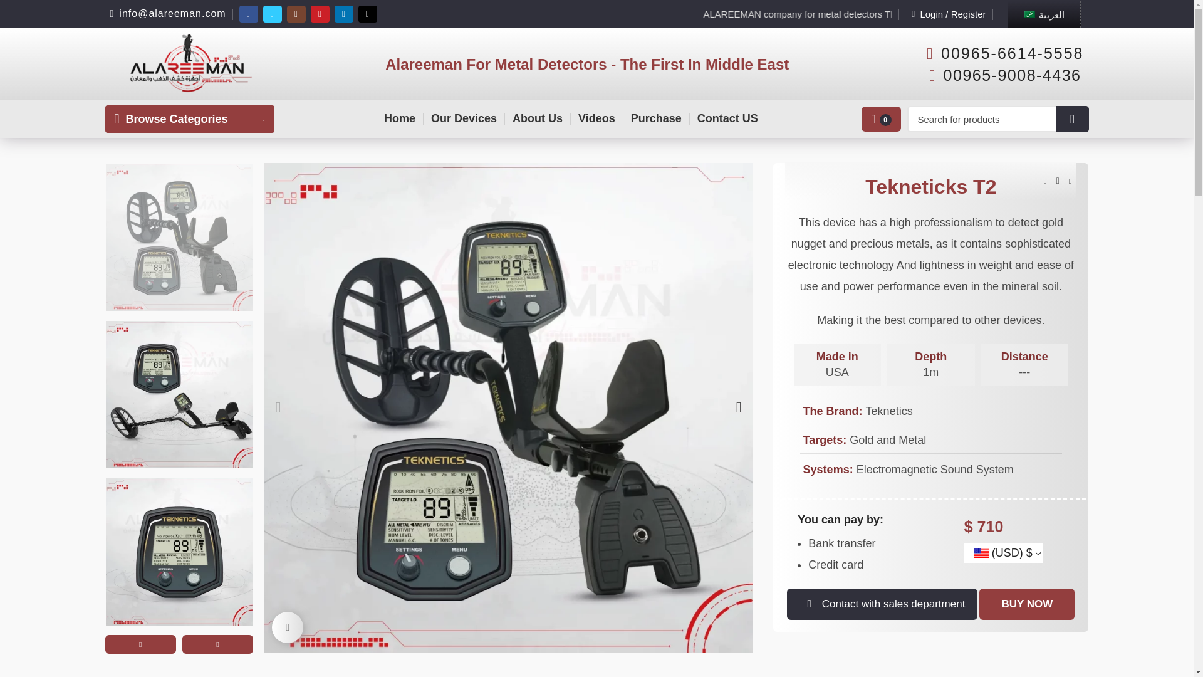 The height and width of the screenshot is (677, 1203). What do you see at coordinates (179, 552) in the screenshot?
I see `Tekneticks T2 - gold nuggets detector - Alareeman` at bounding box center [179, 552].